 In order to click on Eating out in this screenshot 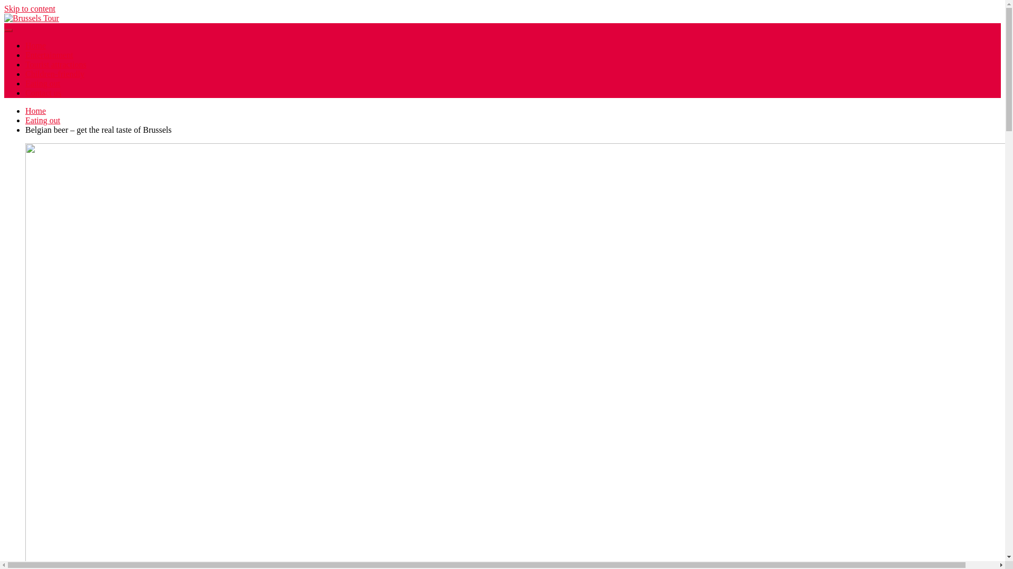, I will do `click(42, 83)`.